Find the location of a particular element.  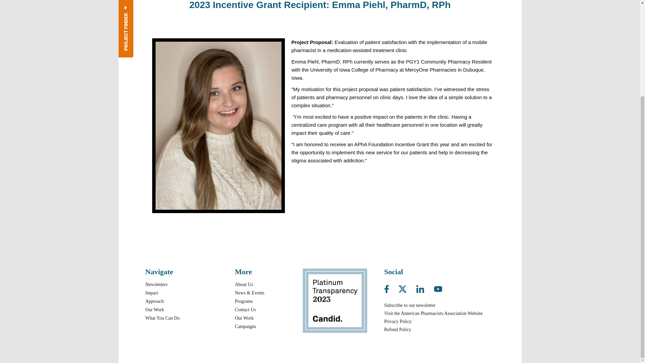

Our Work is located at coordinates (244, 318).